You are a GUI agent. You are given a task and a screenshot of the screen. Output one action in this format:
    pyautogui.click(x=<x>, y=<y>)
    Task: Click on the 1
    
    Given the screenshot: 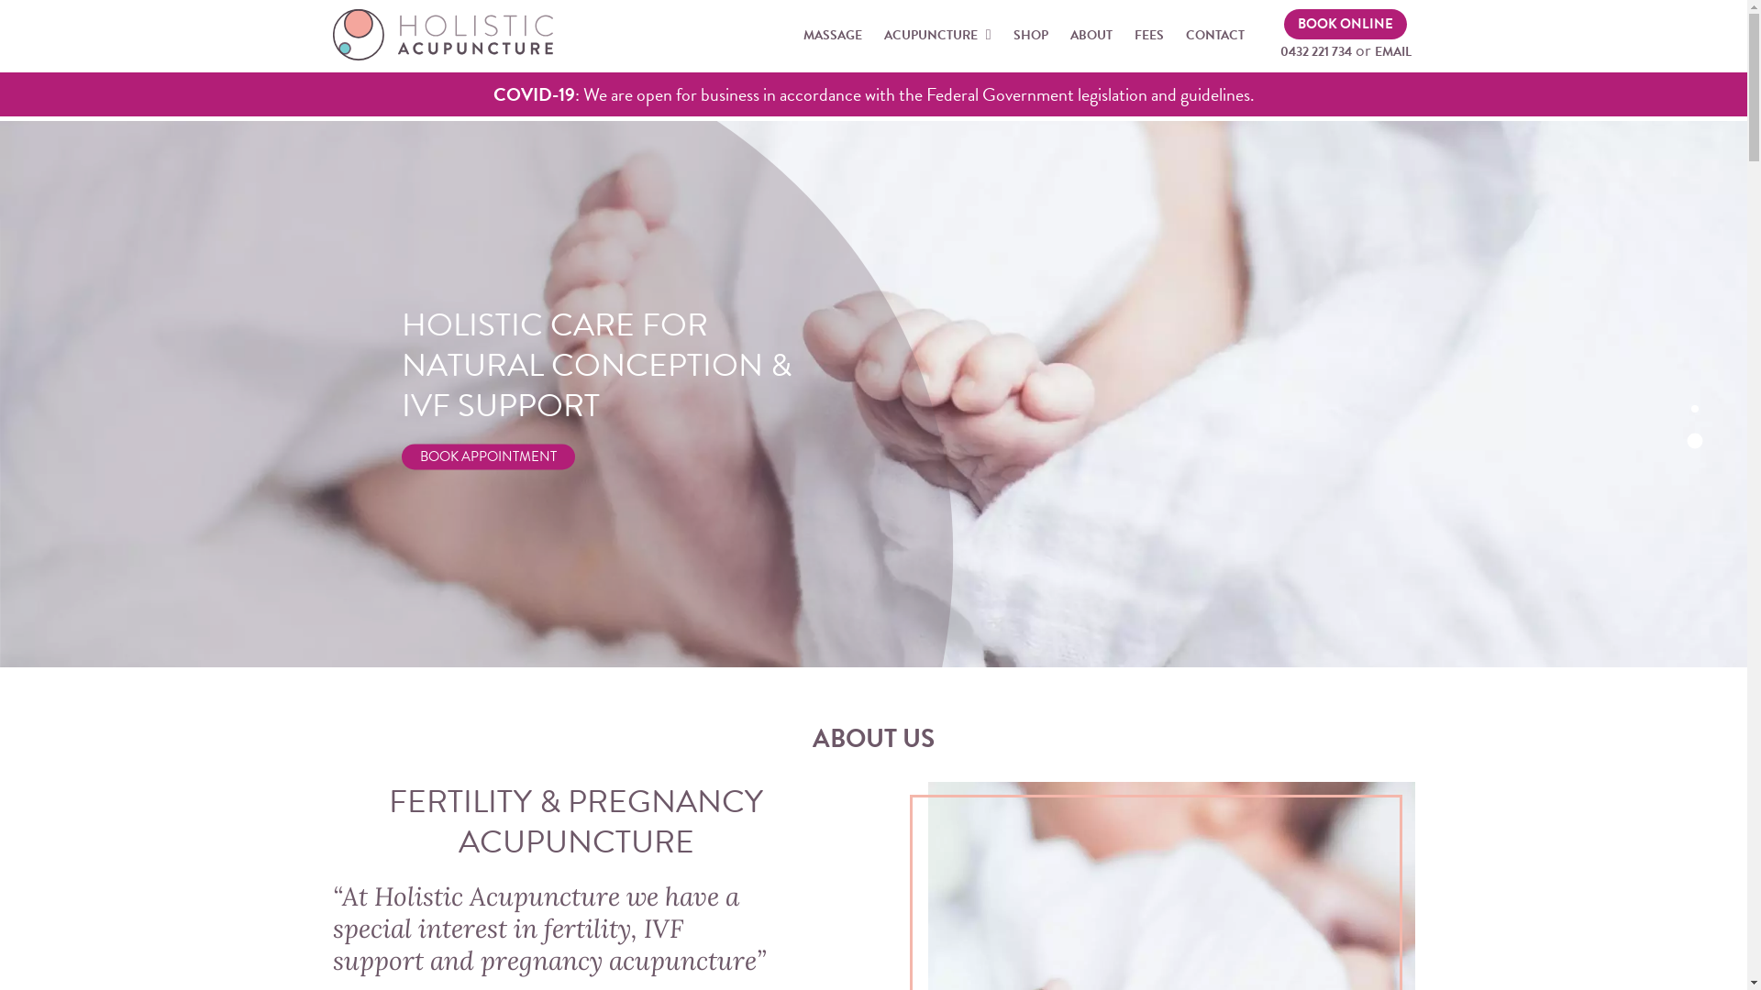 What is the action you would take?
    pyautogui.click(x=1695, y=409)
    